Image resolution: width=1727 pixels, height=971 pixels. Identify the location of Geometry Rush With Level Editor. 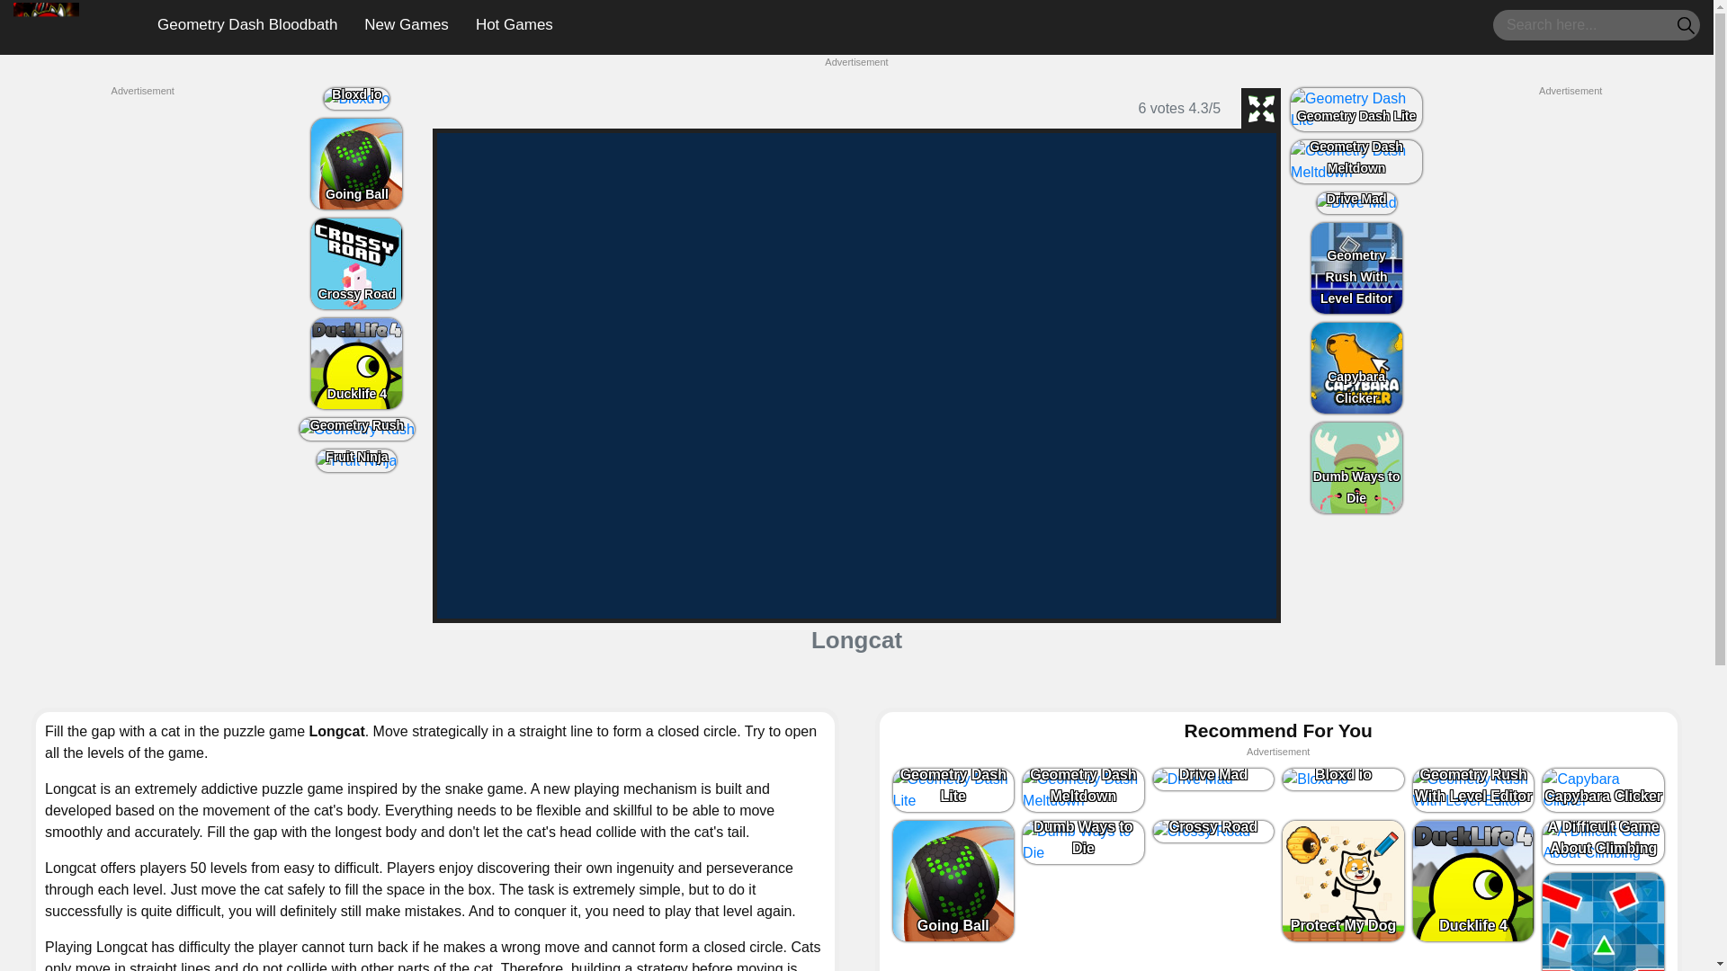
(1356, 268).